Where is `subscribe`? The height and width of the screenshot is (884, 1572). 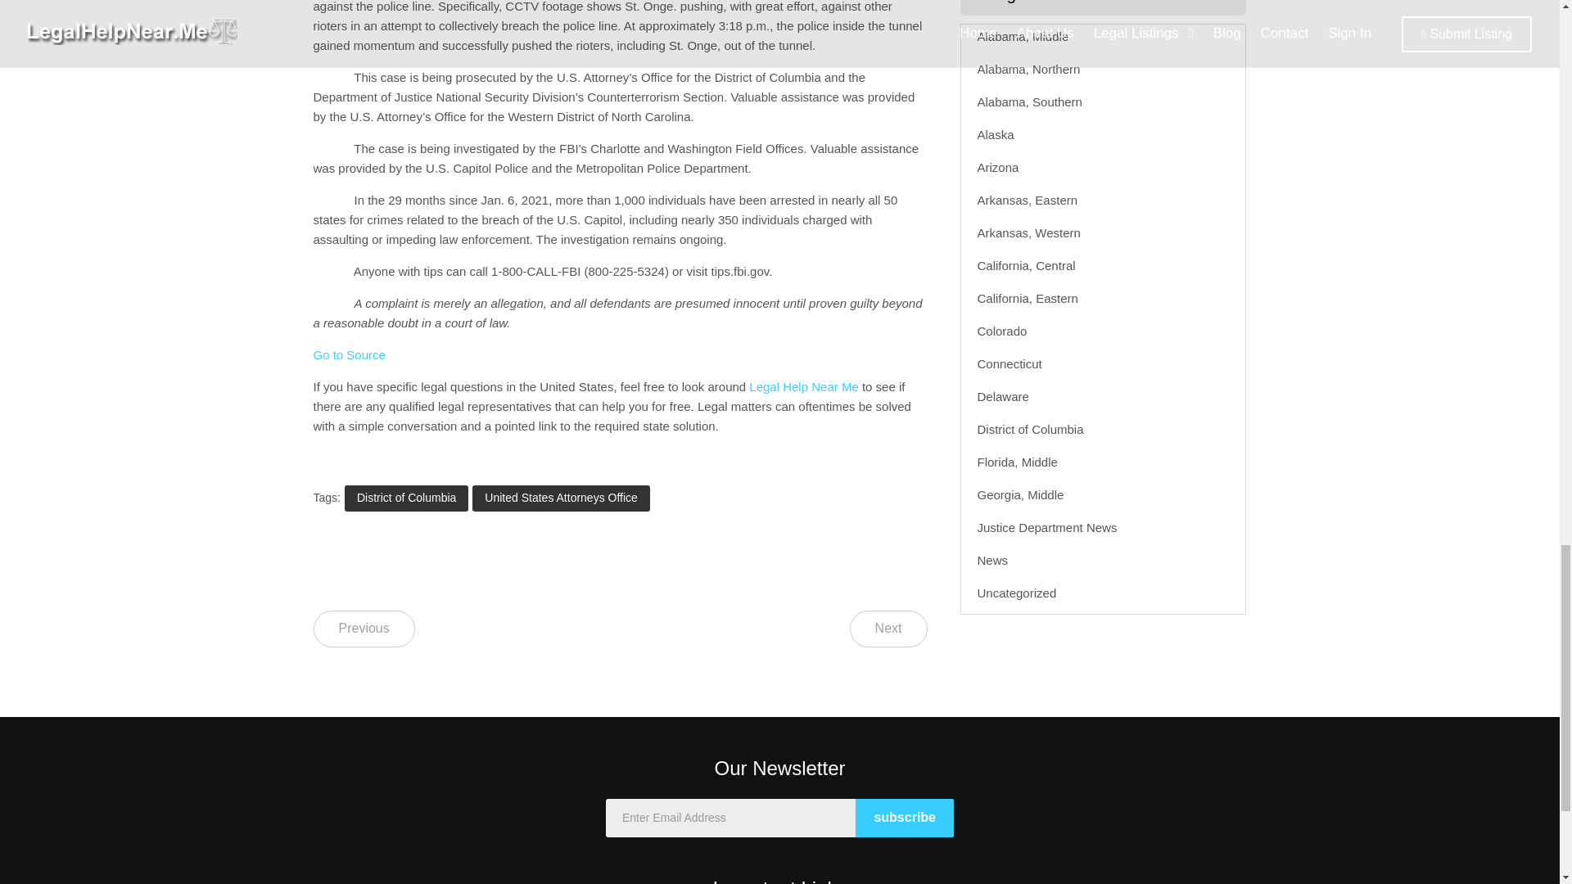 subscribe is located at coordinates (904, 818).